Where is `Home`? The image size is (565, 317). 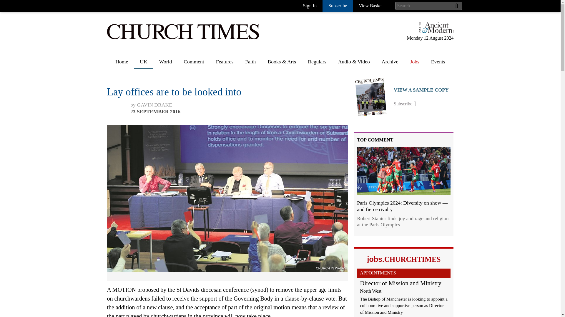
Home is located at coordinates (122, 64).